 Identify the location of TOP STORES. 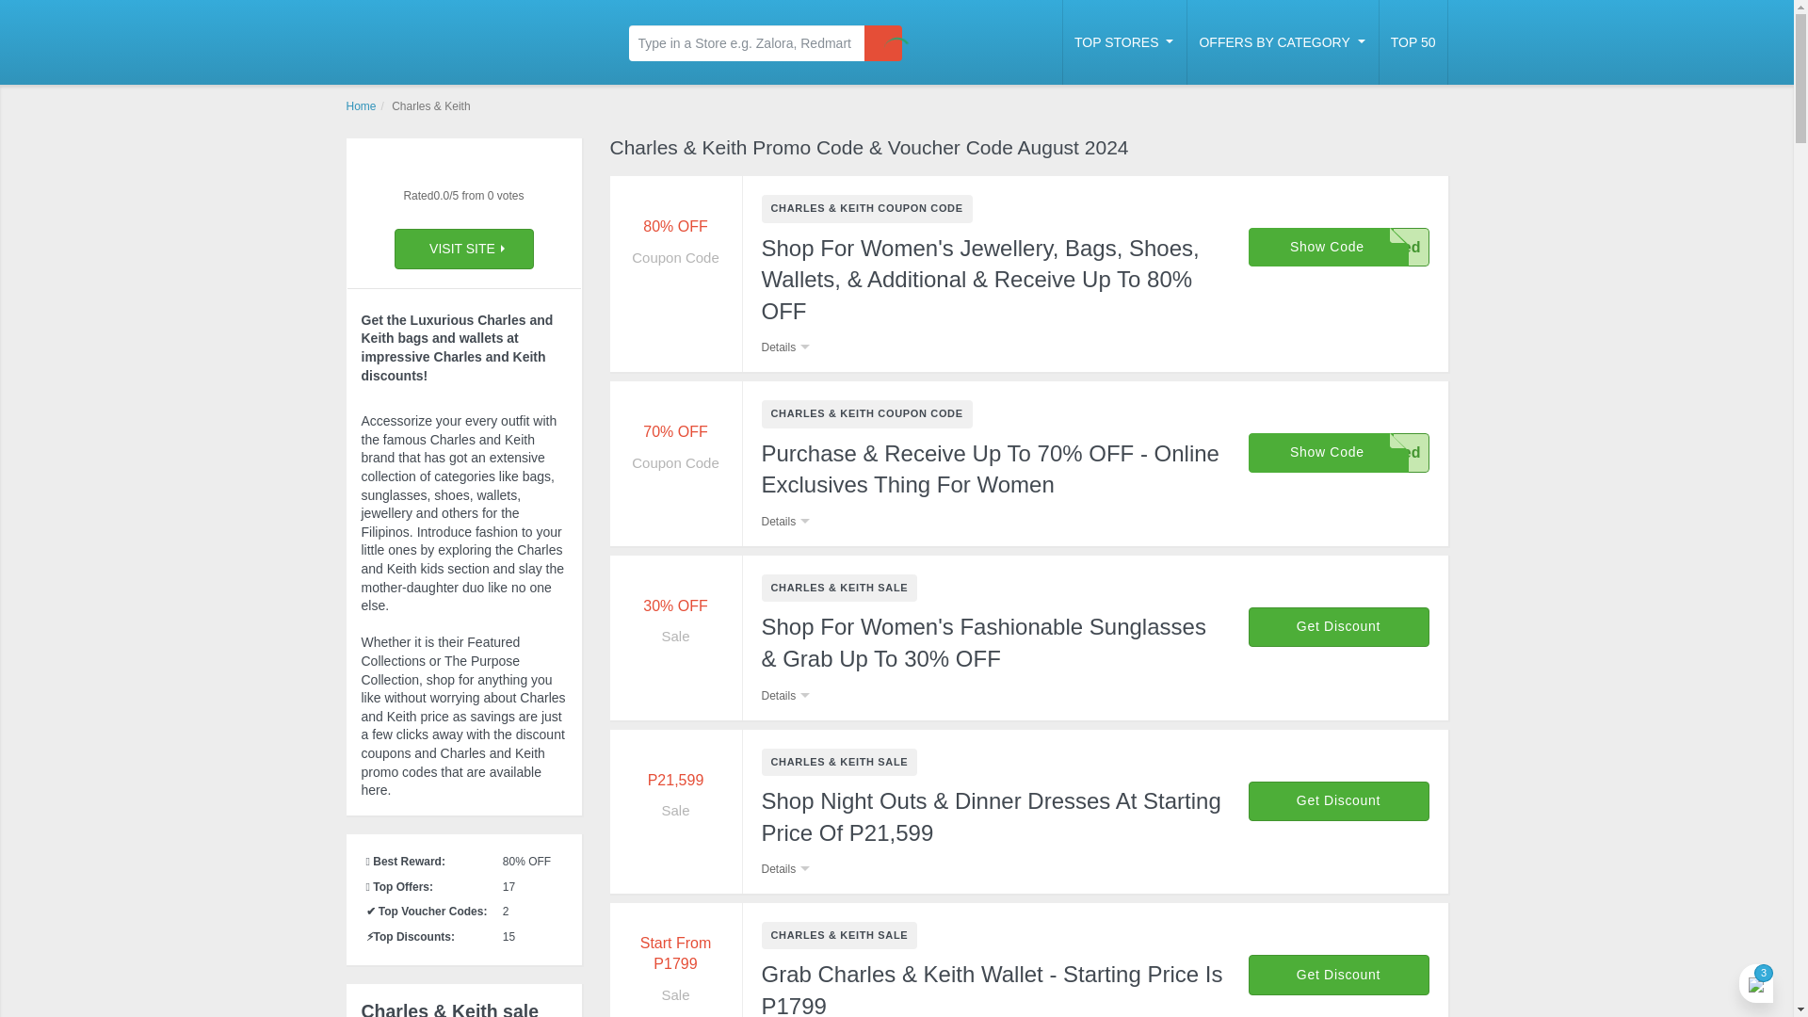
(1124, 41).